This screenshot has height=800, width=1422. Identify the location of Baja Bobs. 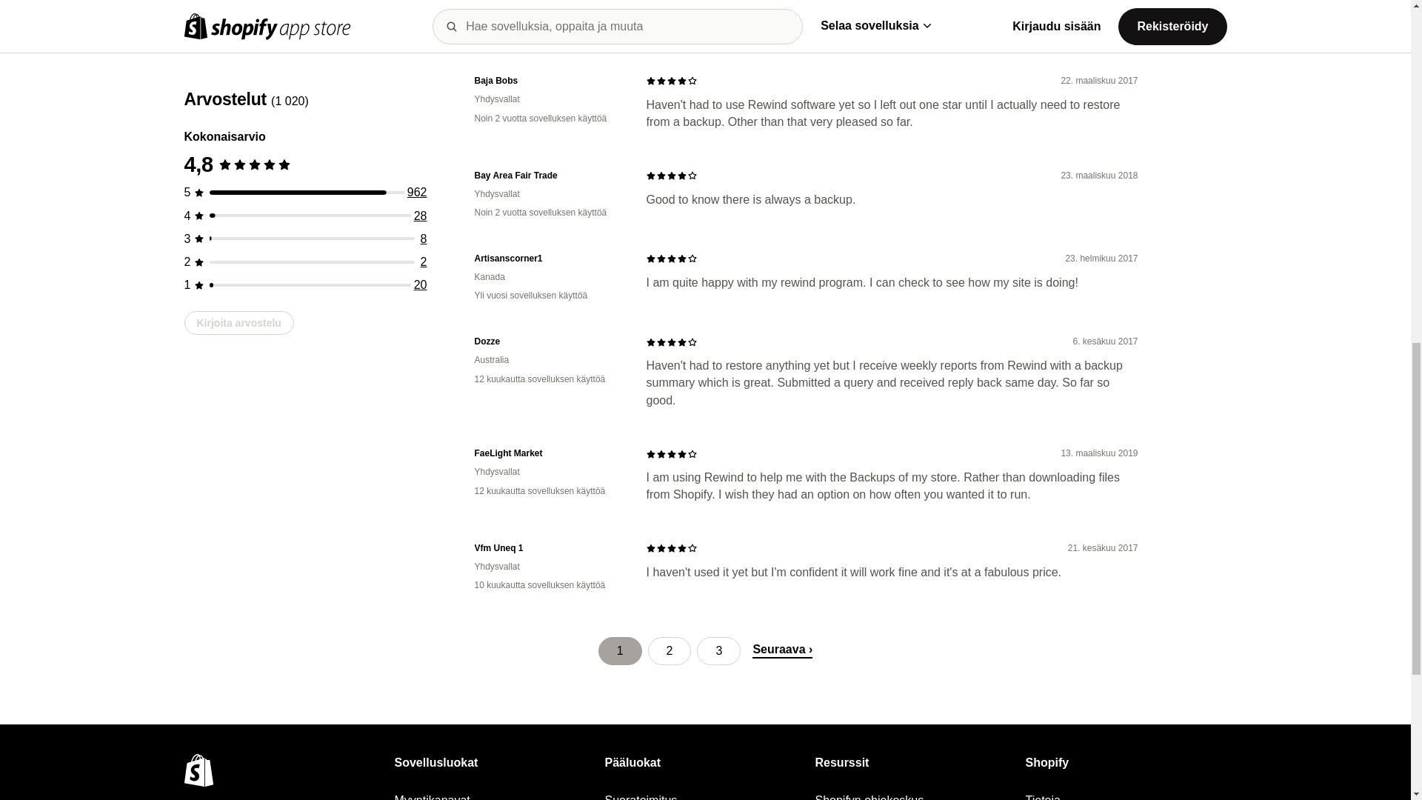
(548, 81).